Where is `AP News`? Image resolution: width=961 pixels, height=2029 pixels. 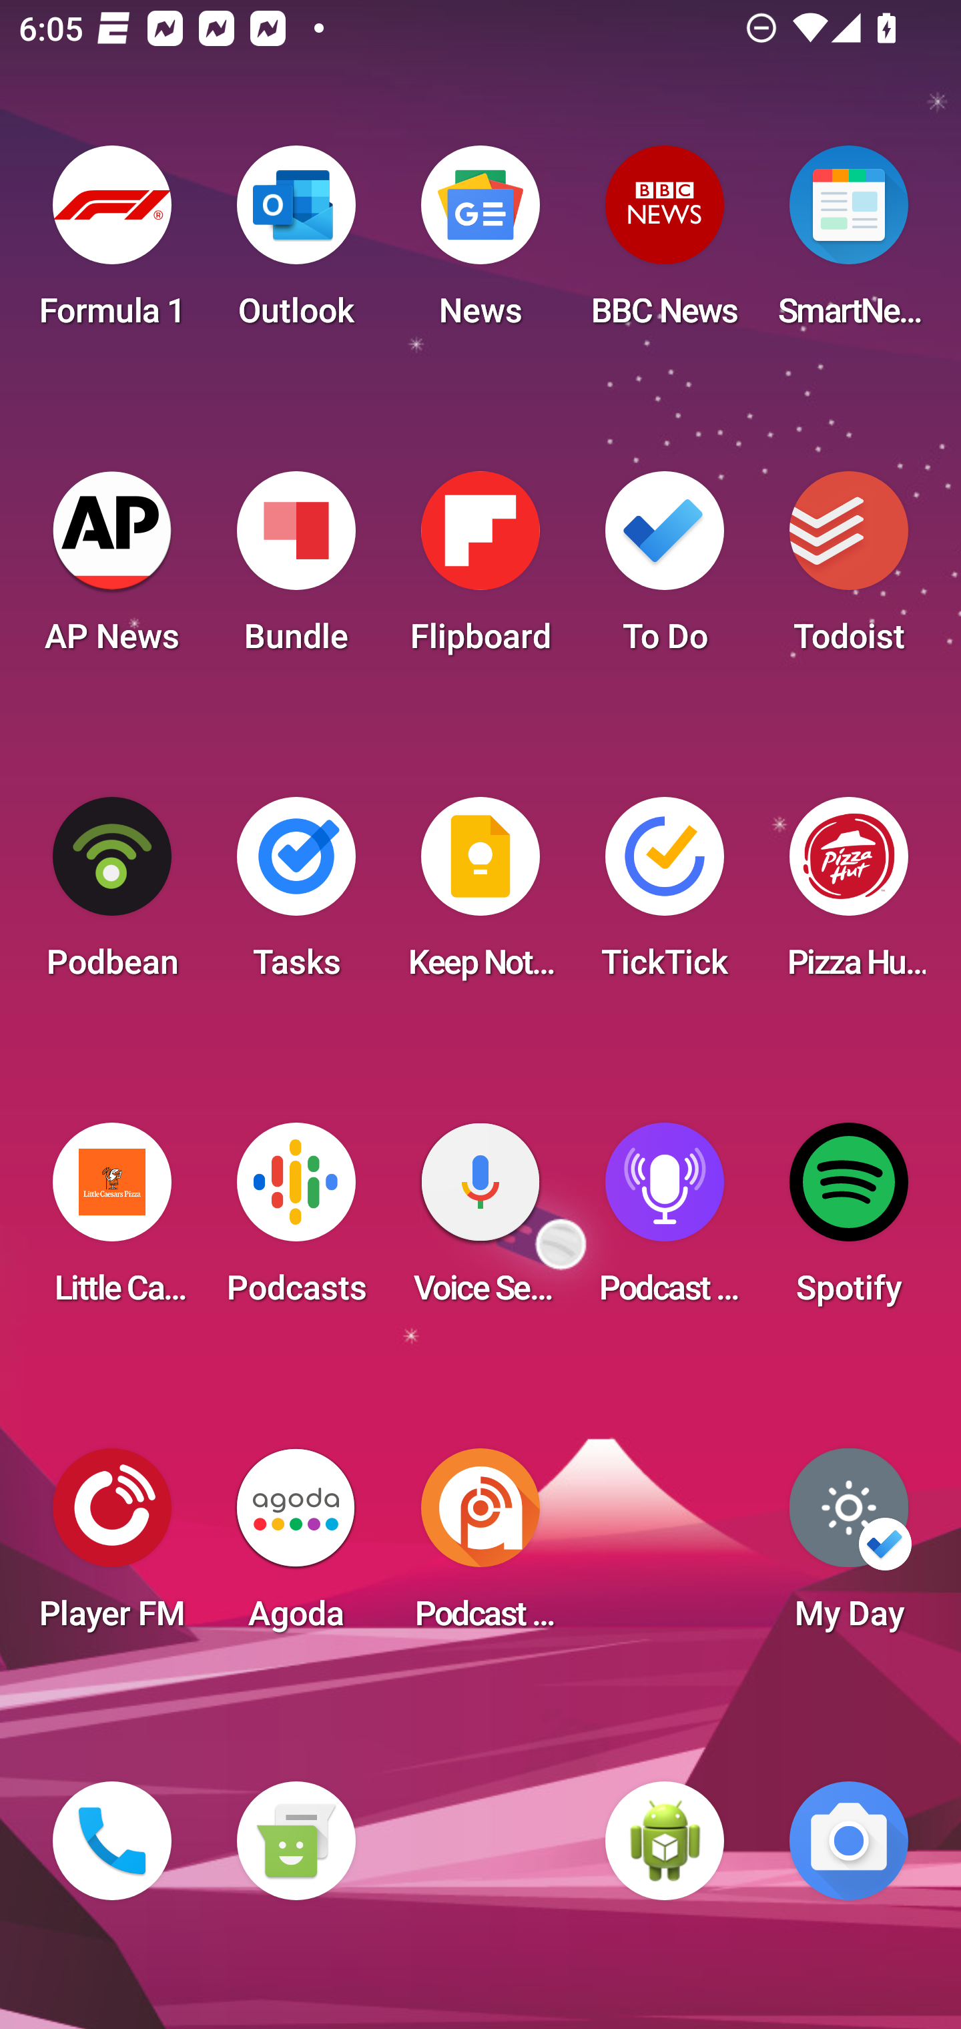 AP News is located at coordinates (112, 570).